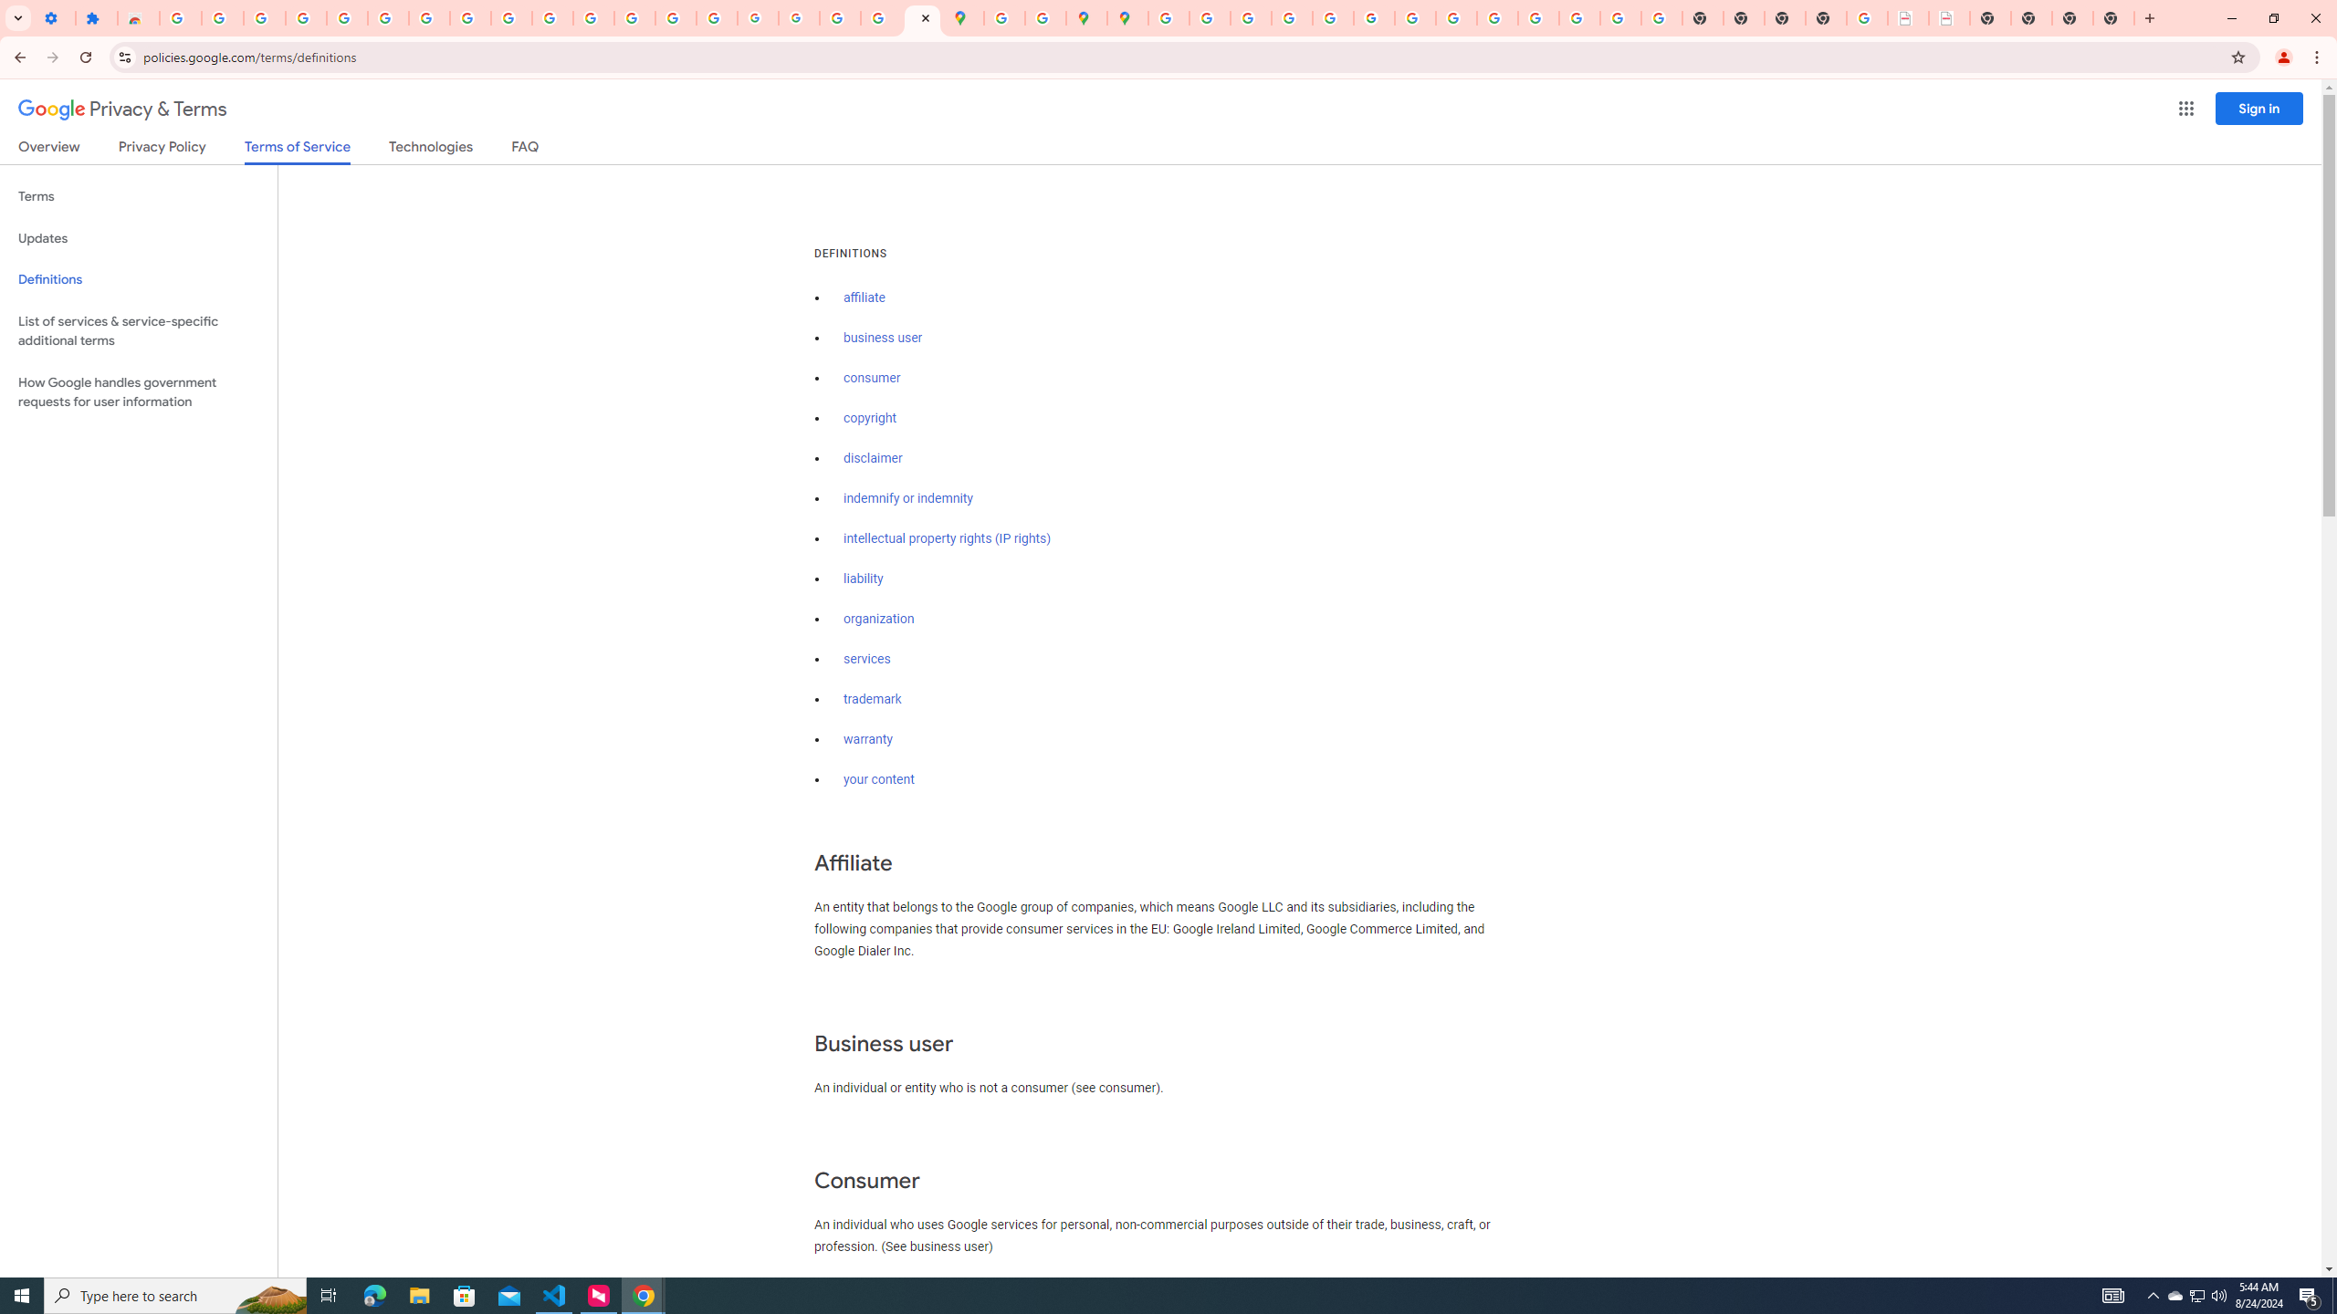  I want to click on organization, so click(878, 619).